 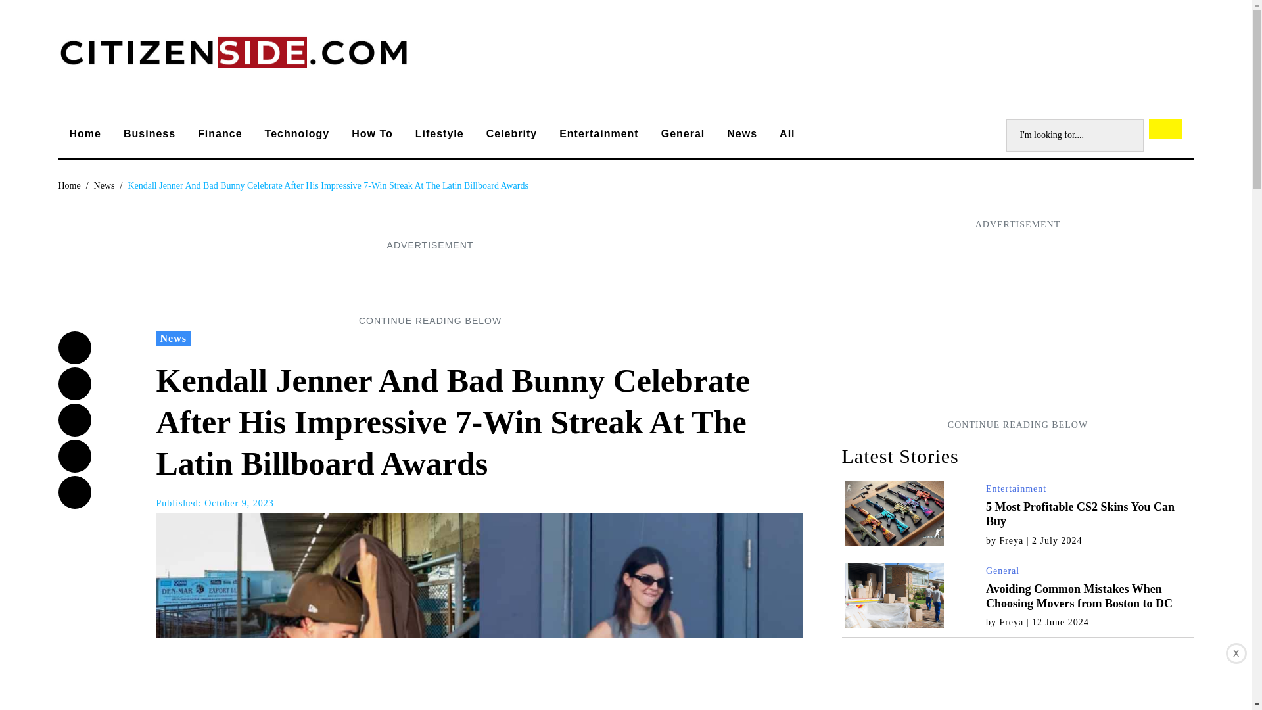 I want to click on Finance, so click(x=220, y=135).